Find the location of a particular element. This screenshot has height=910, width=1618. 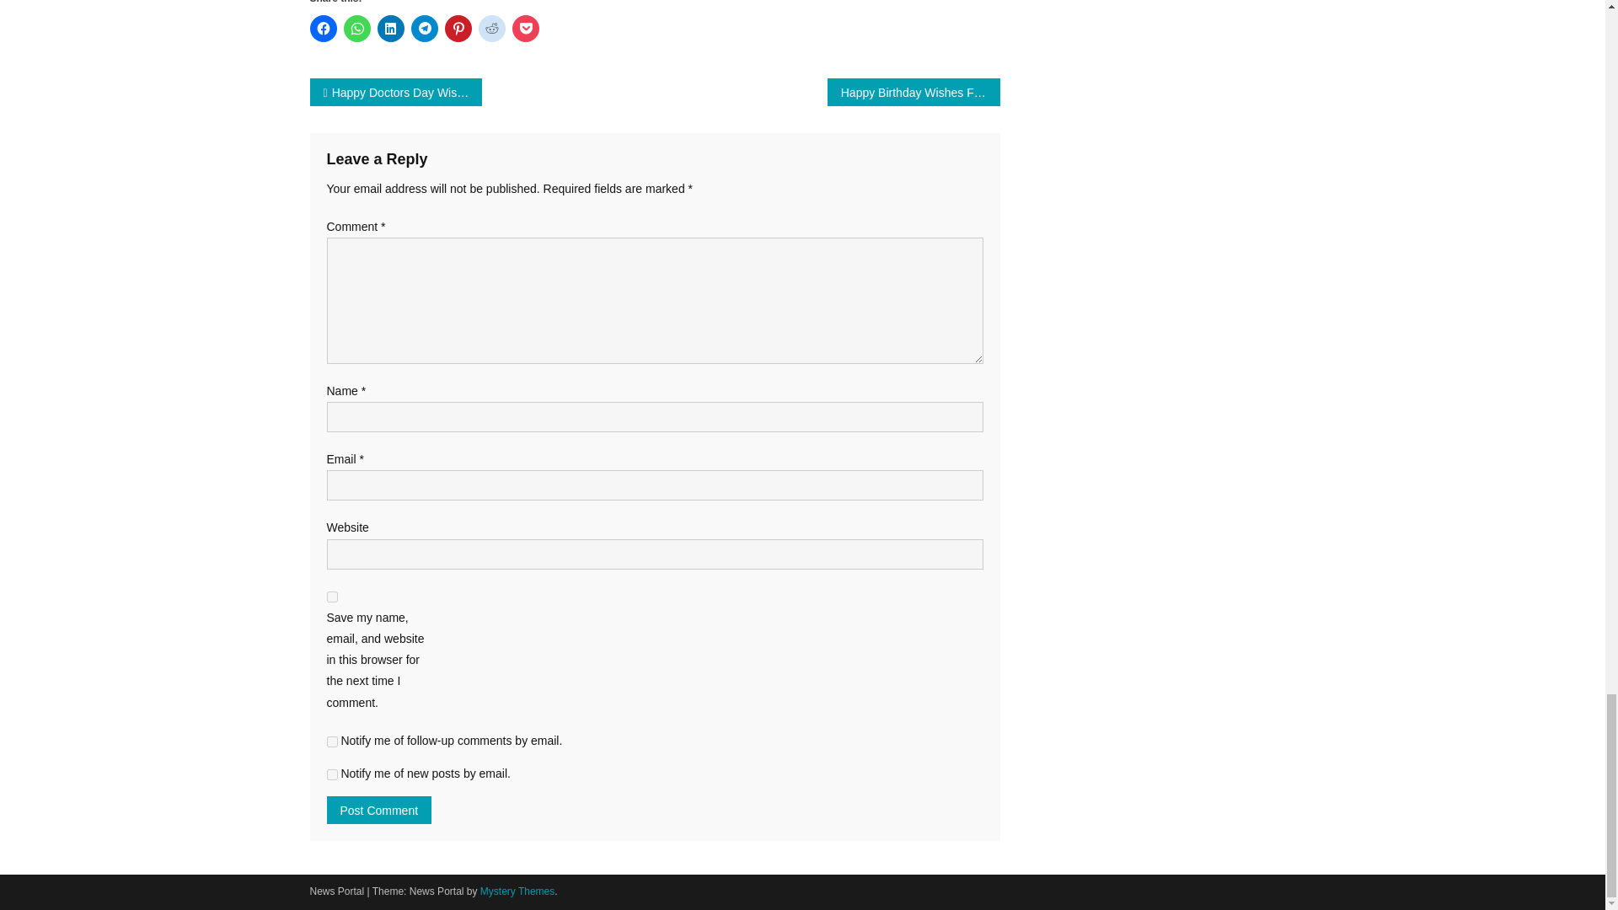

Happy Doctors Day Wishes Sms, Doctors Day Card Messages is located at coordinates (396, 92).